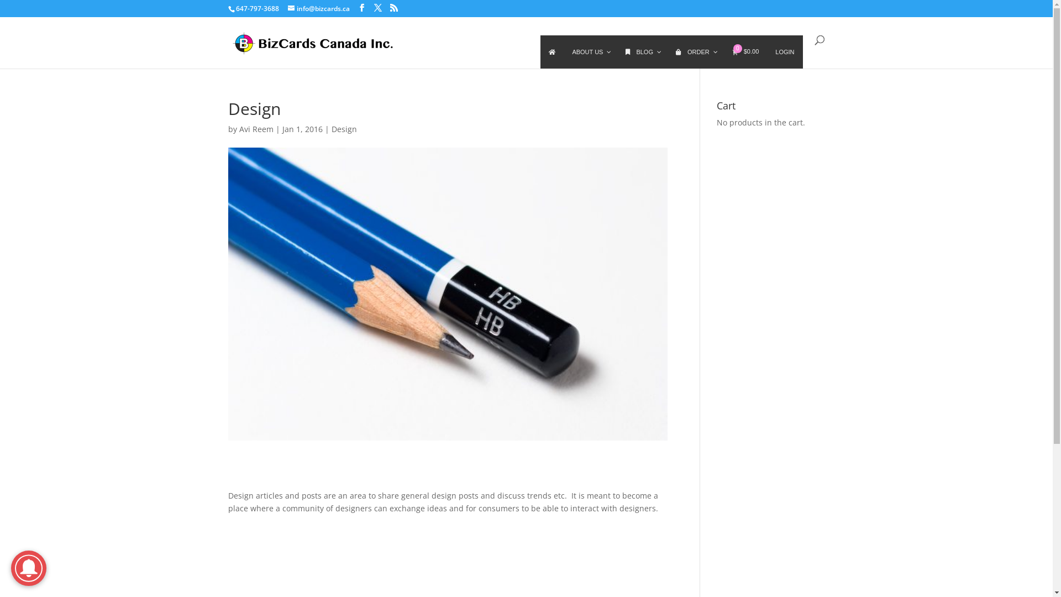  I want to click on Avi Reem, so click(255, 129).